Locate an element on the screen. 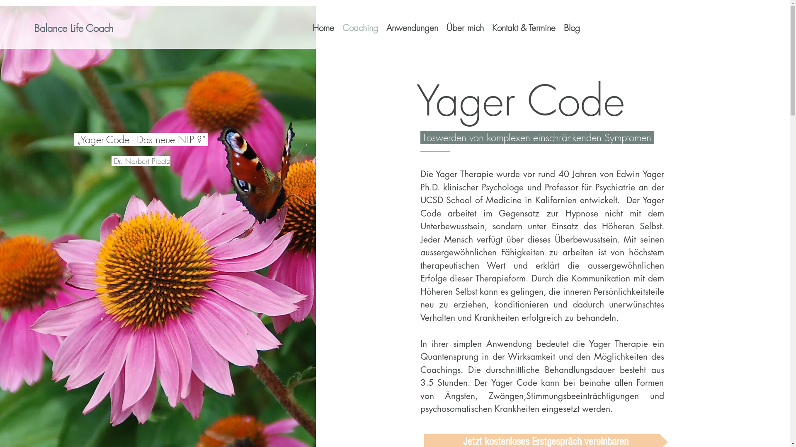 The image size is (796, 447). Coaching is located at coordinates (360, 28).